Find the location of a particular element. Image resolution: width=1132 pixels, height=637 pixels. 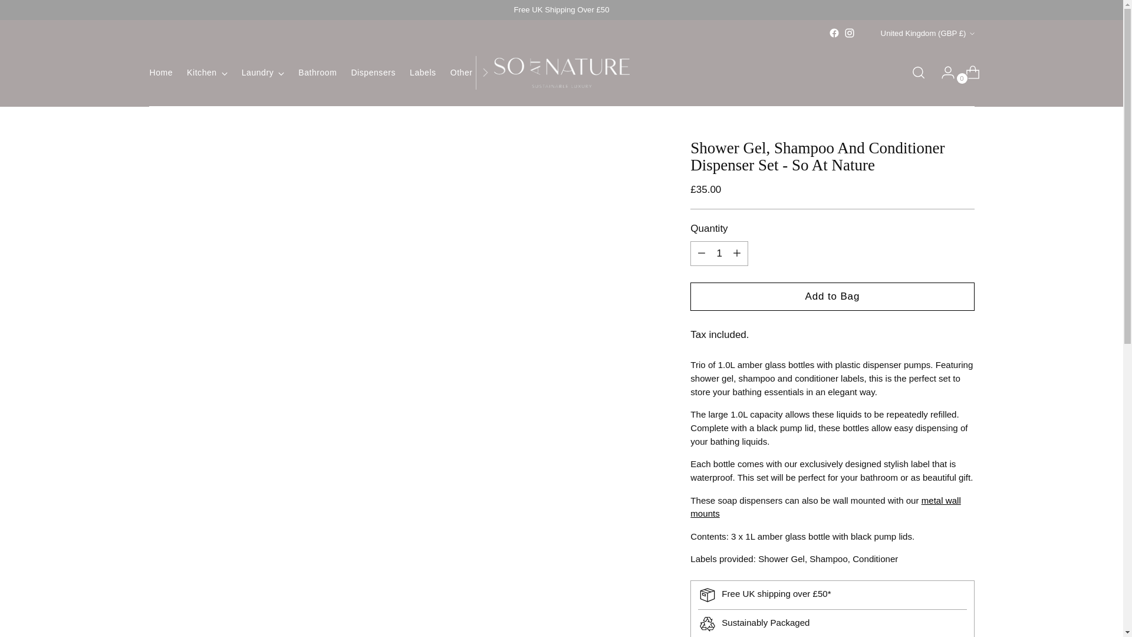

Kitchen is located at coordinates (206, 72).